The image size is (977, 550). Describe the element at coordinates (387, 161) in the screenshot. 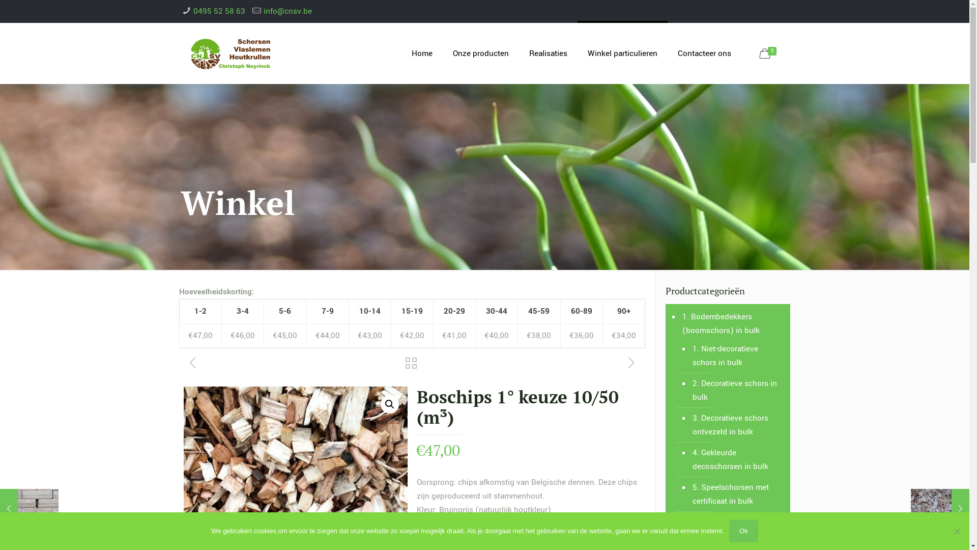

I see `Bent uw particulier?` at that location.